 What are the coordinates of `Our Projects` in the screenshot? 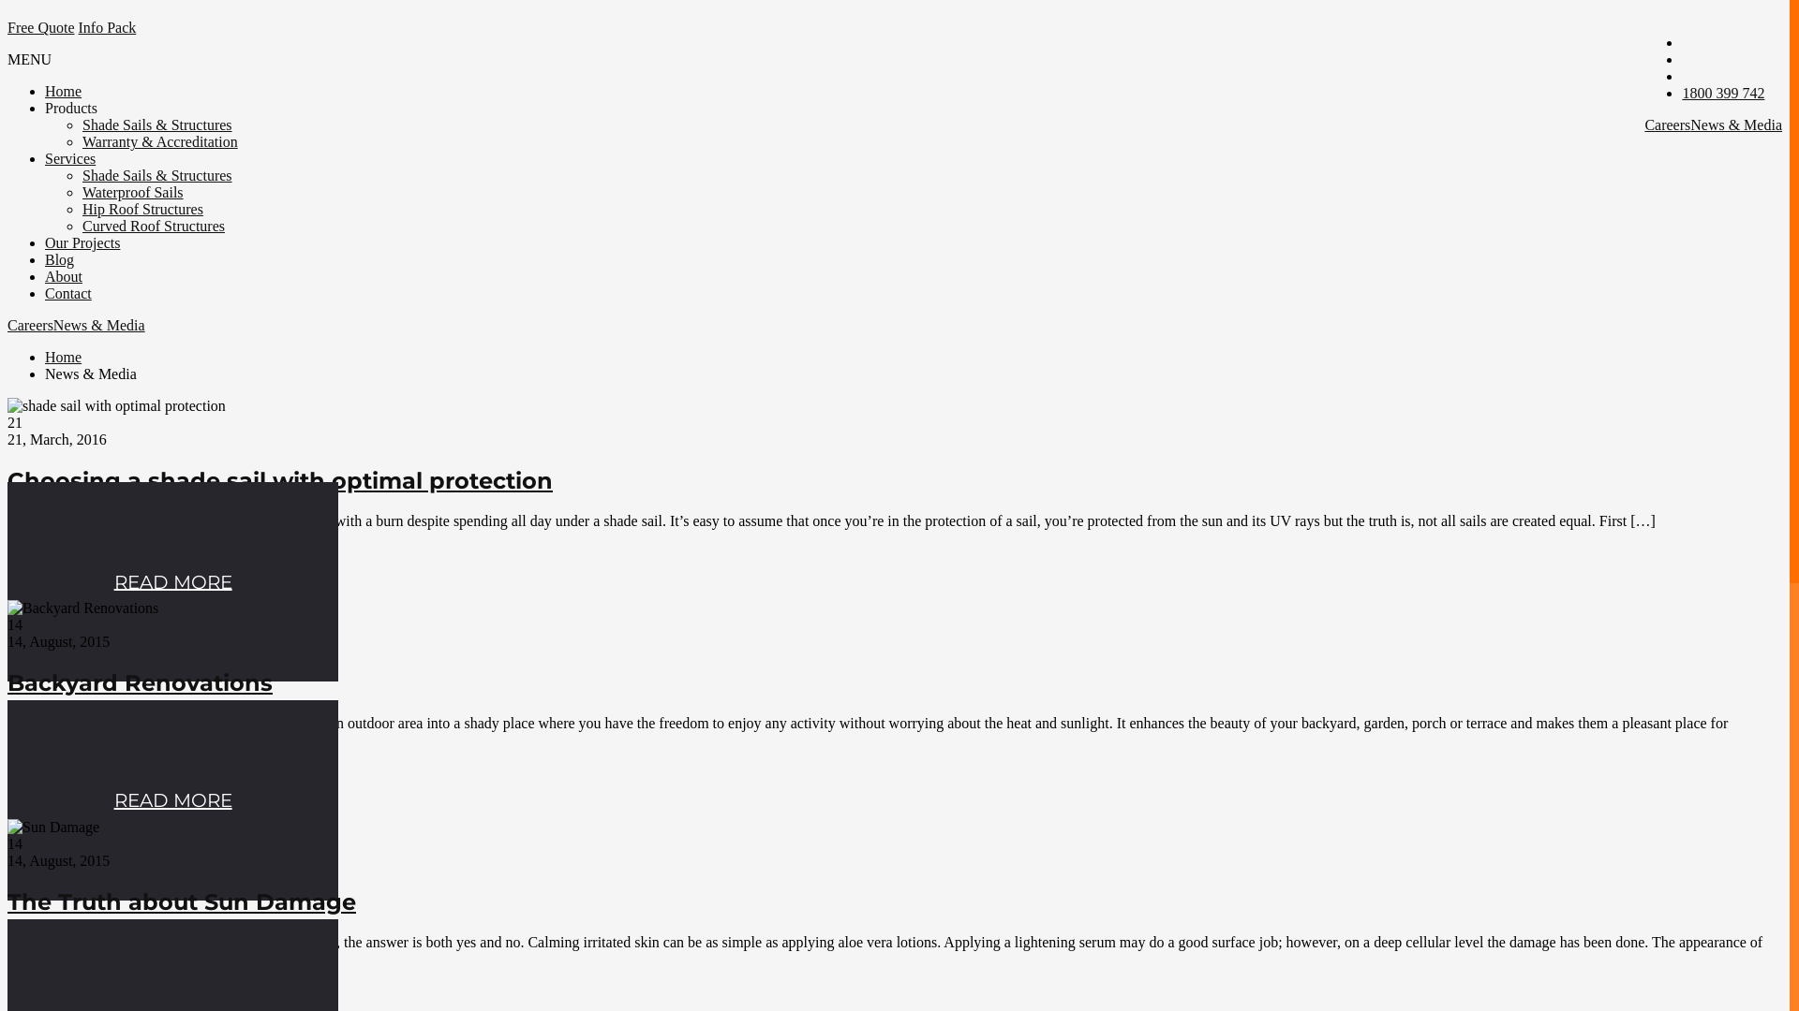 It's located at (82, 243).